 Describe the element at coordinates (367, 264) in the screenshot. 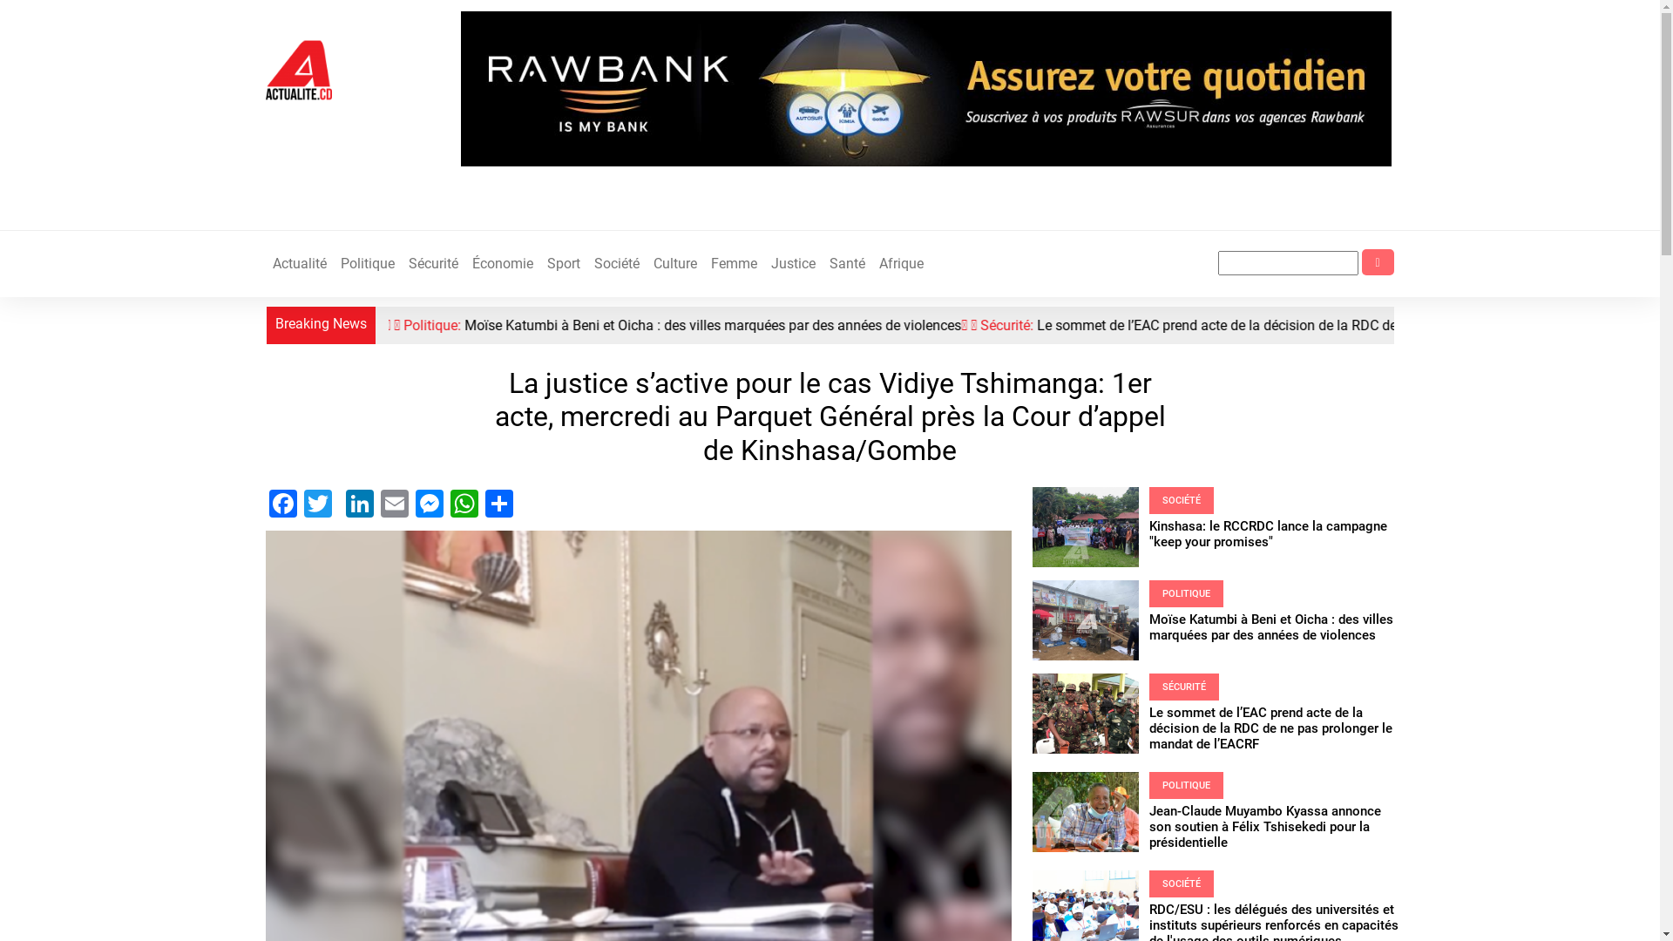

I see `Politique` at that location.